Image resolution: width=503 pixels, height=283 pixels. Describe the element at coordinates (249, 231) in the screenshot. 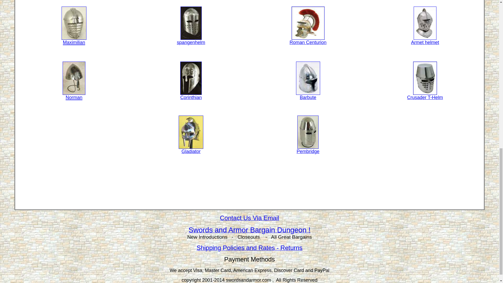

I see `Swords and Armor Bargain Dungeon !` at that location.